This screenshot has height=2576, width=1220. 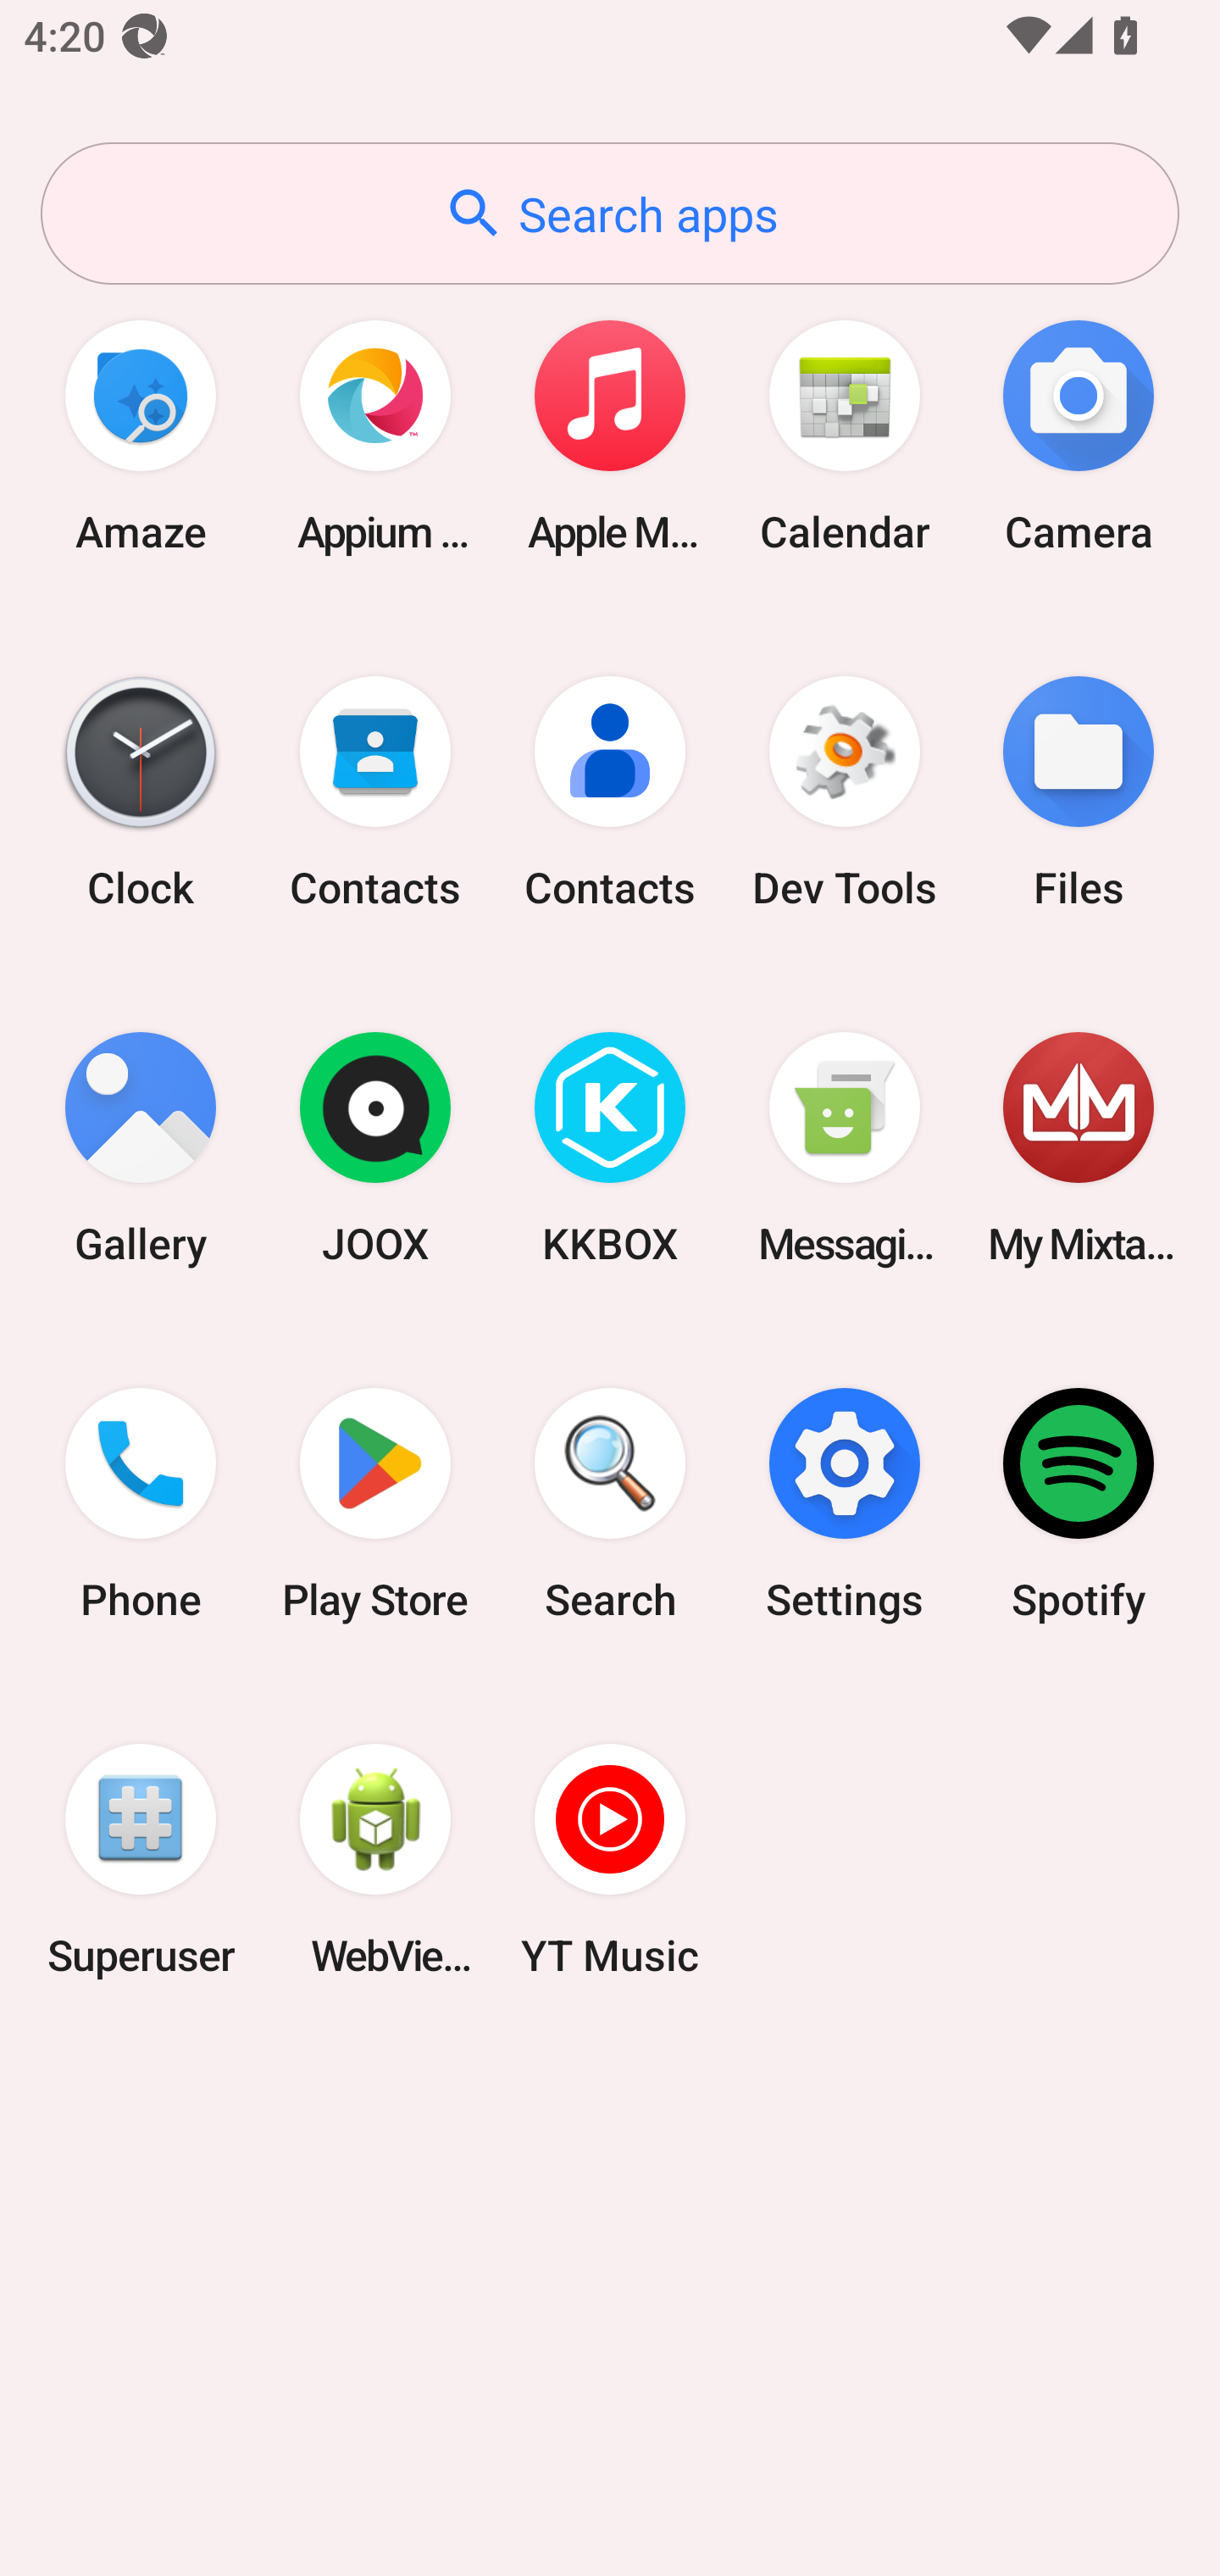 What do you see at coordinates (141, 791) in the screenshot?
I see `Clock` at bounding box center [141, 791].